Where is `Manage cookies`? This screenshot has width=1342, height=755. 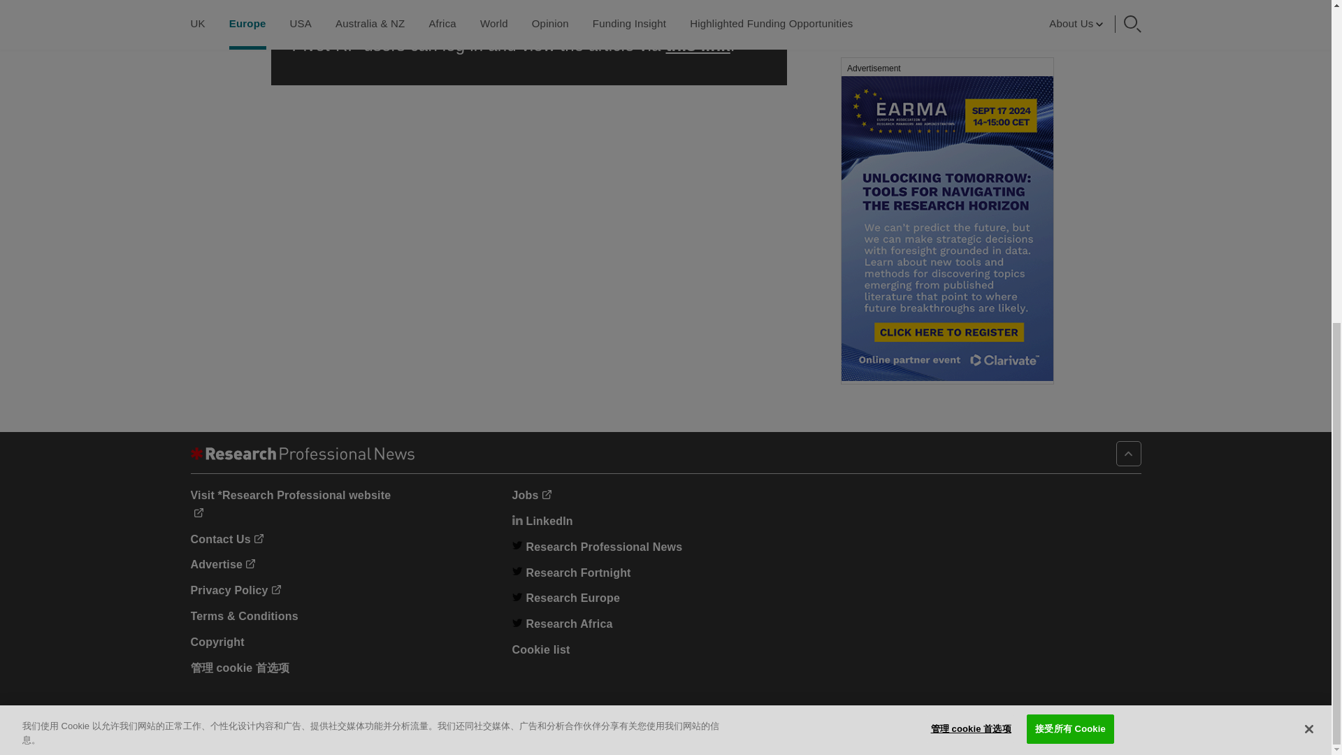 Manage cookies is located at coordinates (240, 668).